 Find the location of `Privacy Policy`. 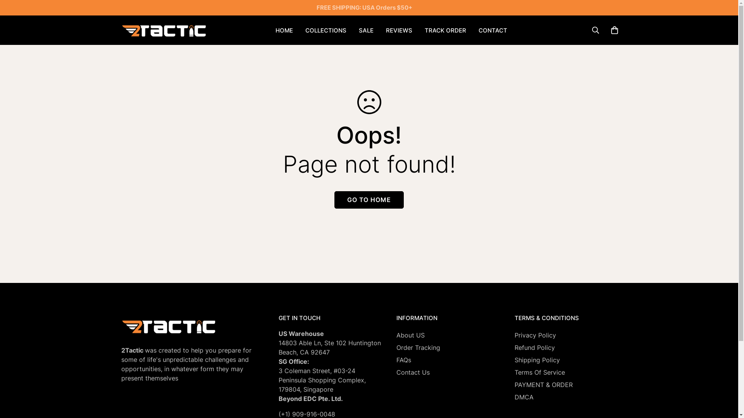

Privacy Policy is located at coordinates (536, 335).